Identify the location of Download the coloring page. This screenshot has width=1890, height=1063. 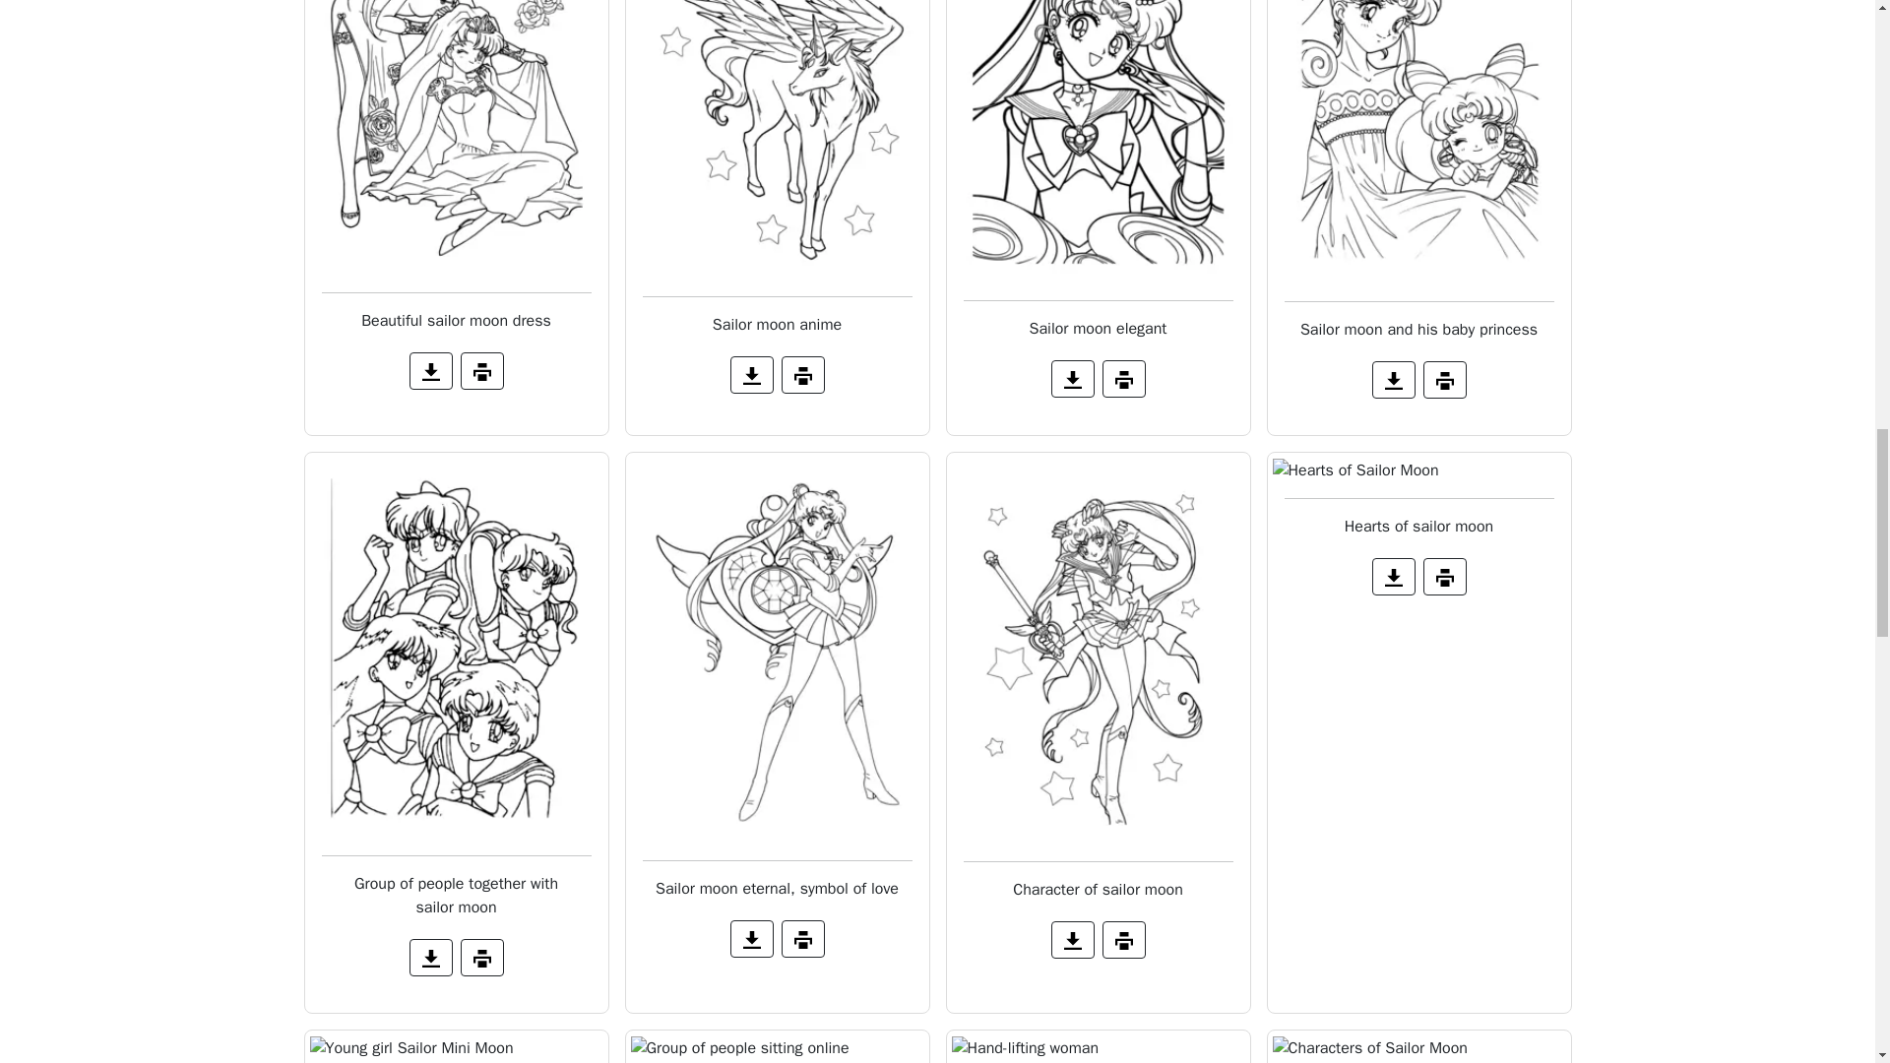
(431, 957).